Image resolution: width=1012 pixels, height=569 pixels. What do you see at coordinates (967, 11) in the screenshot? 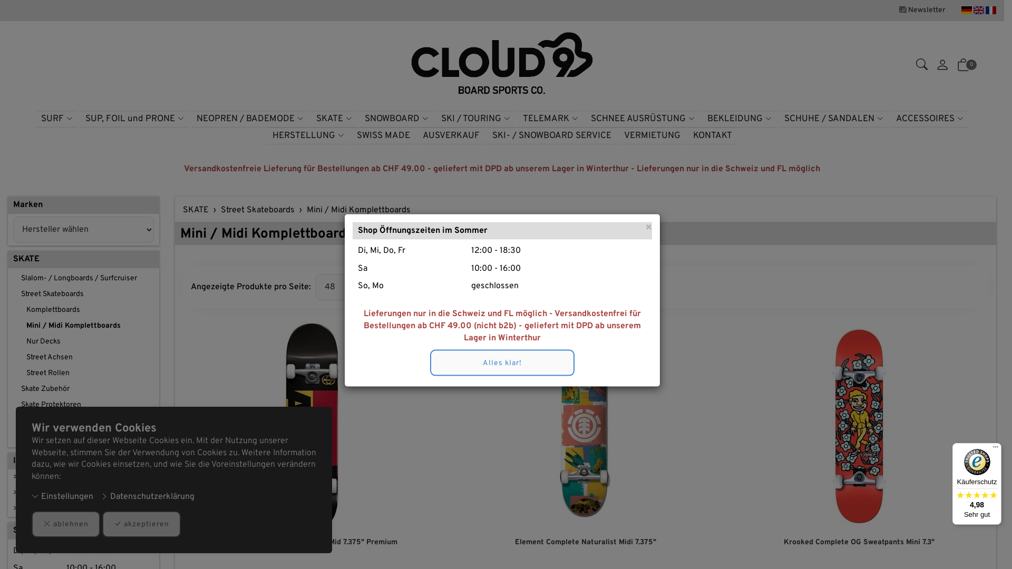
I see `Deutsch` at bounding box center [967, 11].